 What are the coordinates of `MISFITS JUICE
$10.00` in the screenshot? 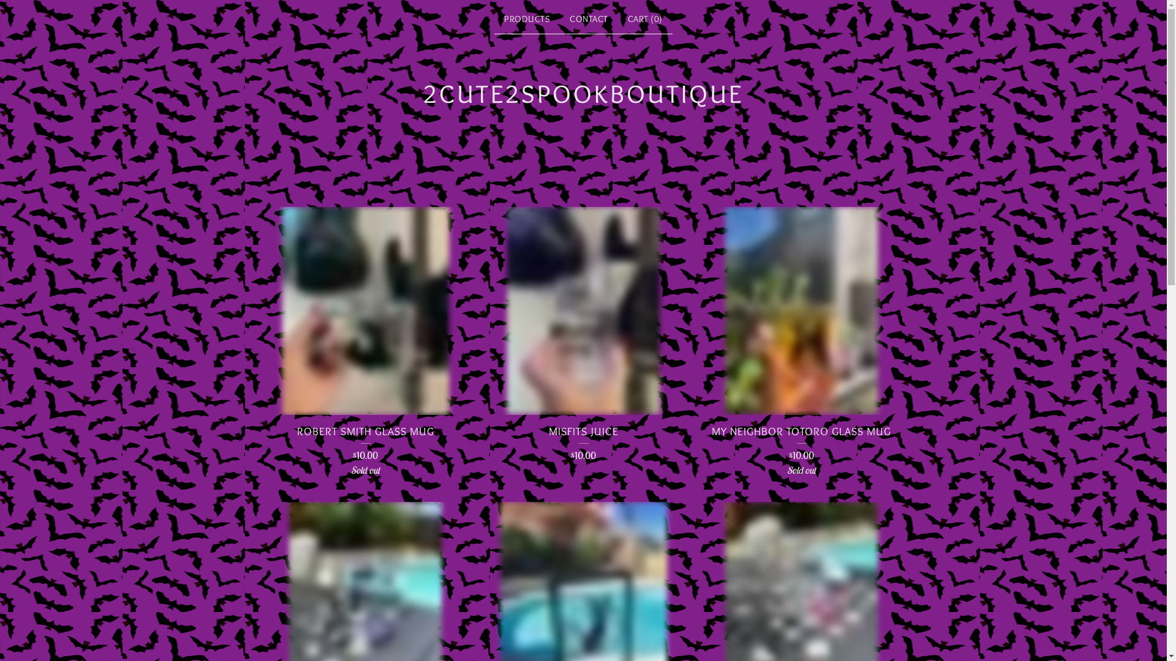 It's located at (583, 339).